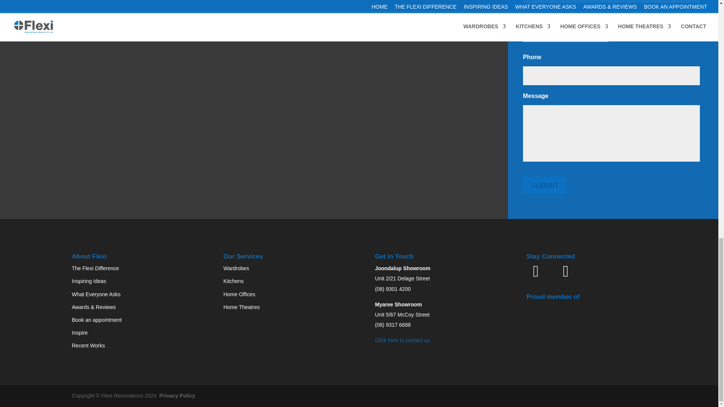 The height and width of the screenshot is (407, 724). Describe the element at coordinates (393, 325) in the screenshot. I see `Myree phone number` at that location.